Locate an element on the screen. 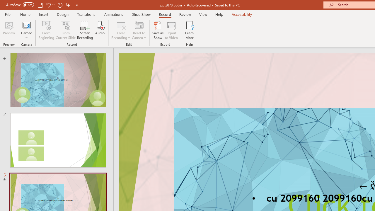 This screenshot has height=211, width=375. From Beginning... is located at coordinates (46, 30).